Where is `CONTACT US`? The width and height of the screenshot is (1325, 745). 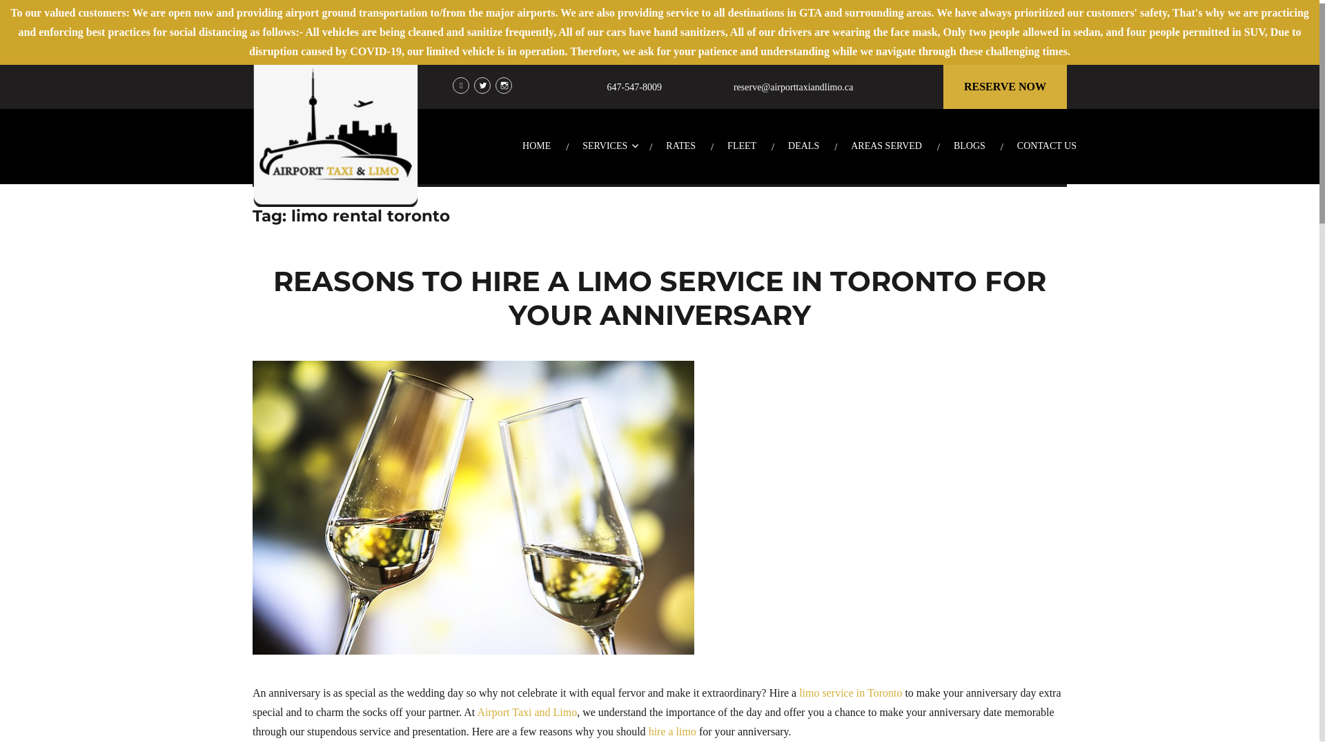
CONTACT US is located at coordinates (1047, 146).